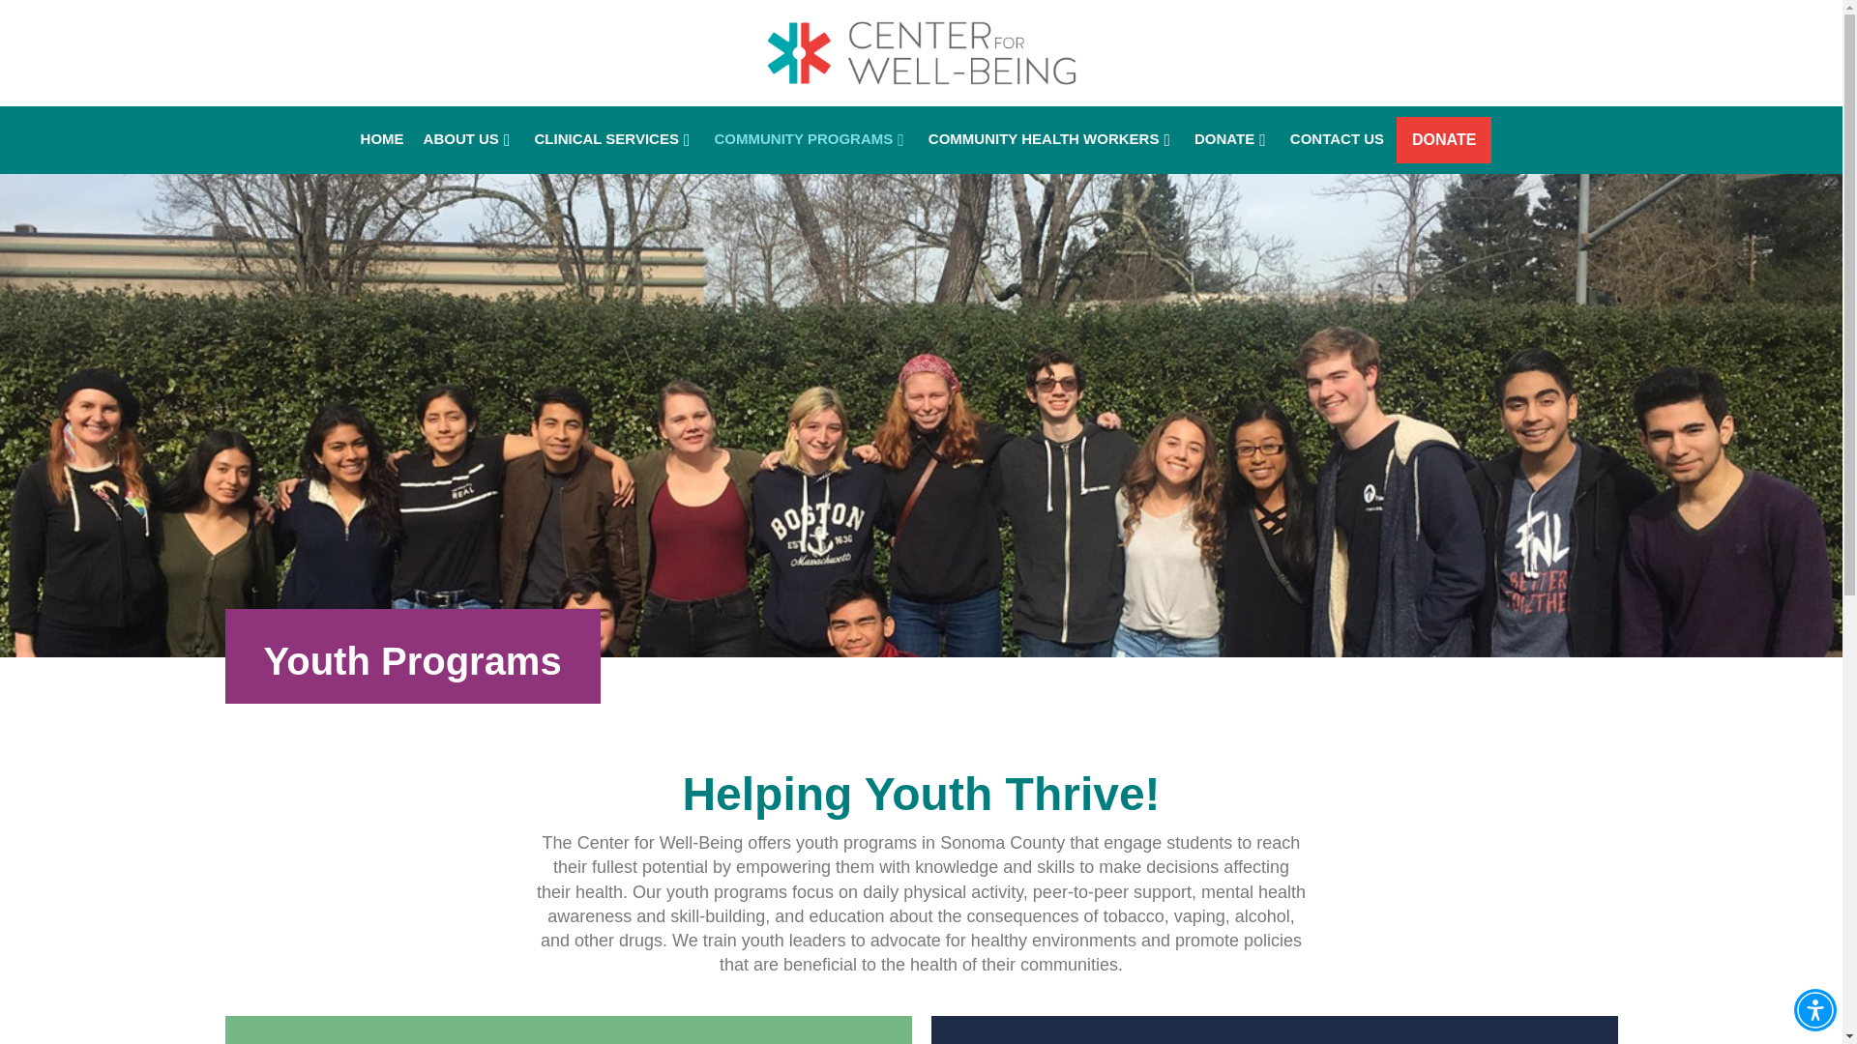 The height and width of the screenshot is (1044, 1857). What do you see at coordinates (812, 139) in the screenshot?
I see `COMMUNITY PROGRAMS` at bounding box center [812, 139].